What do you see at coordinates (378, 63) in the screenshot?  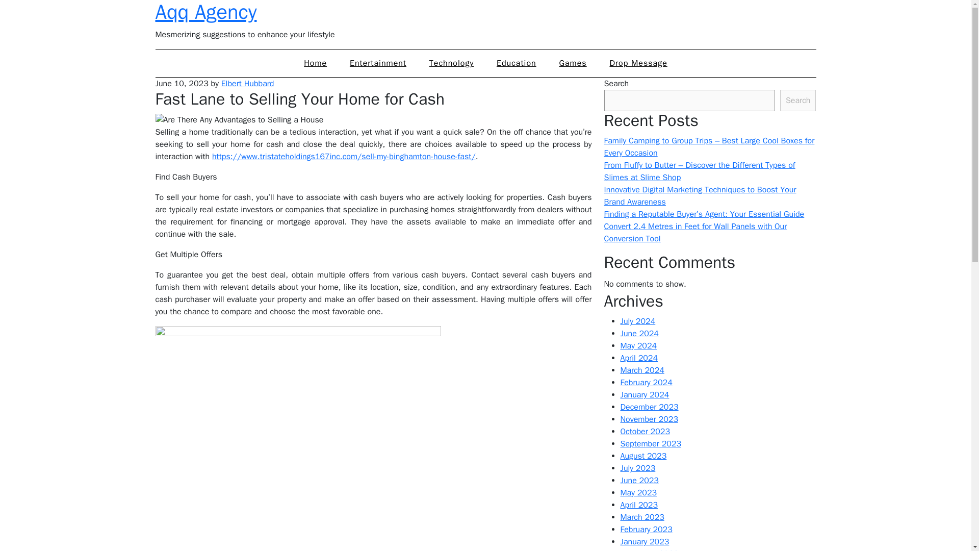 I see `Entertainment` at bounding box center [378, 63].